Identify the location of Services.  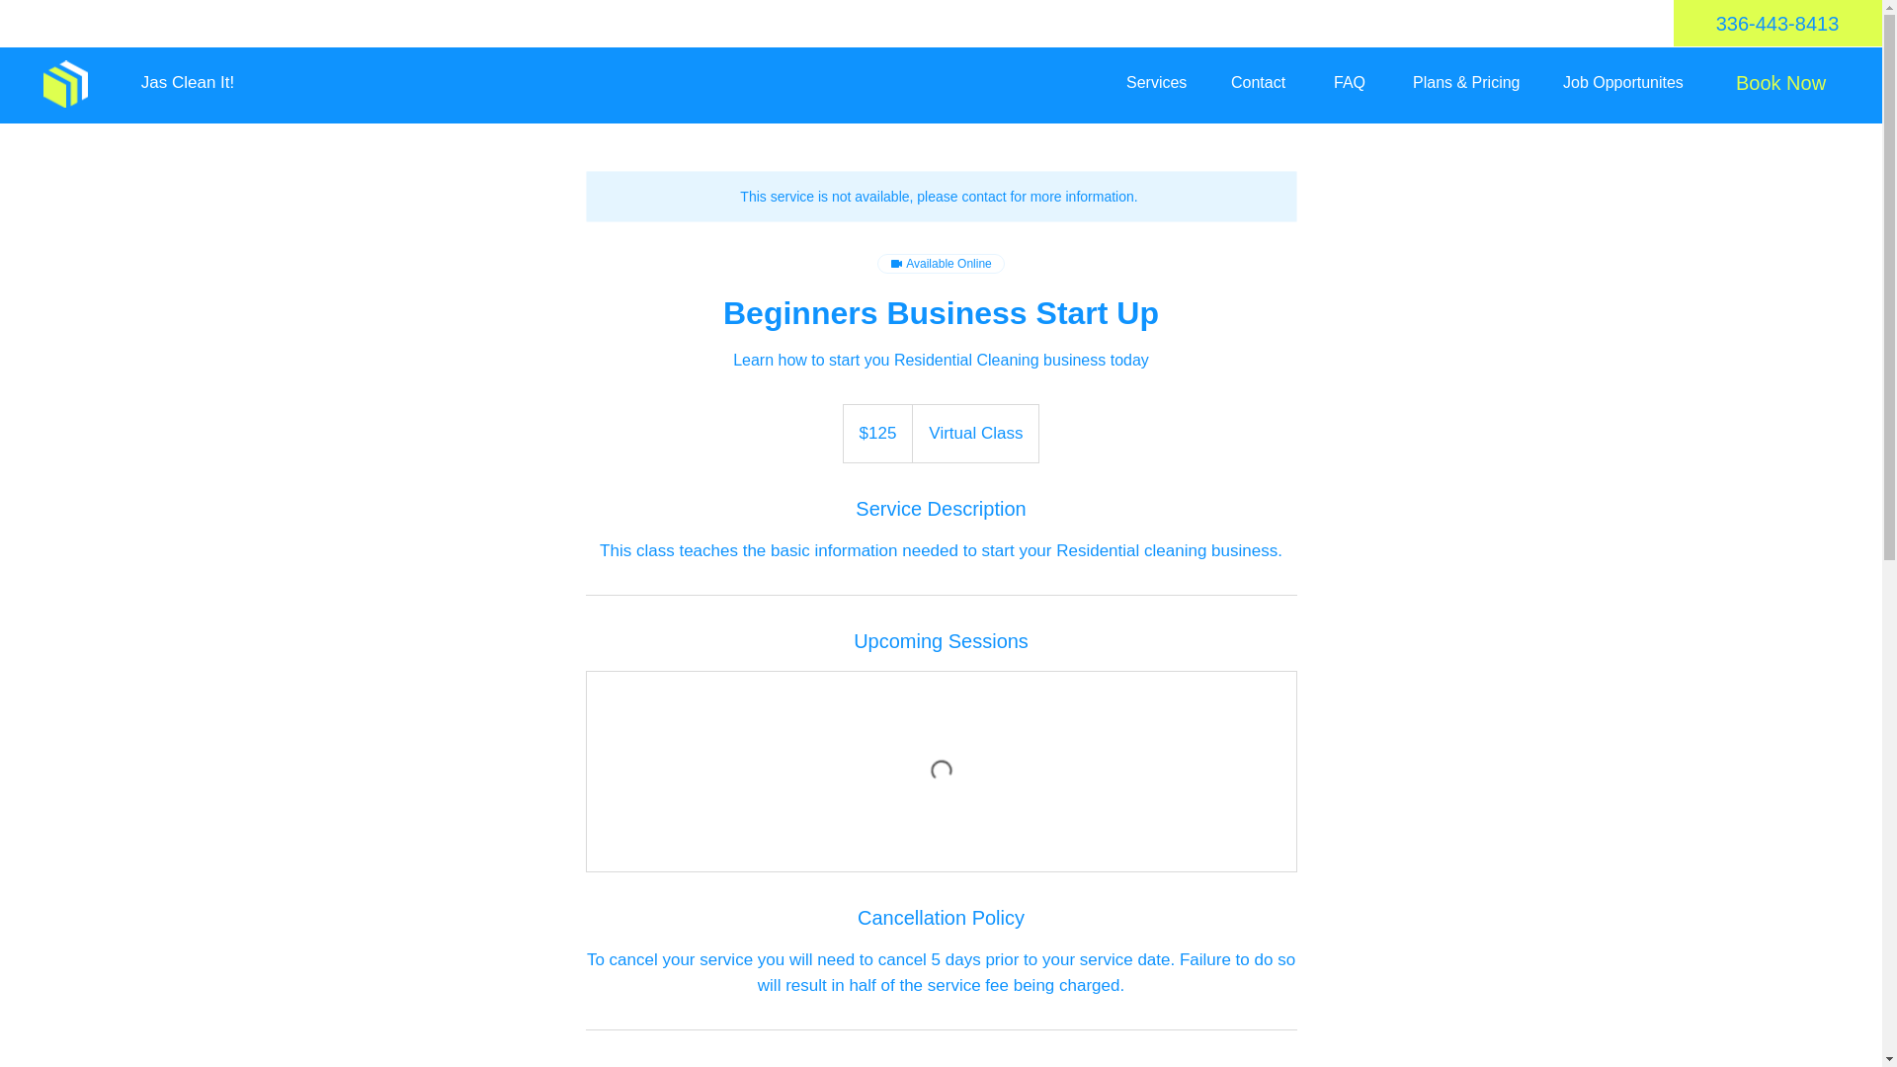
(1164, 83).